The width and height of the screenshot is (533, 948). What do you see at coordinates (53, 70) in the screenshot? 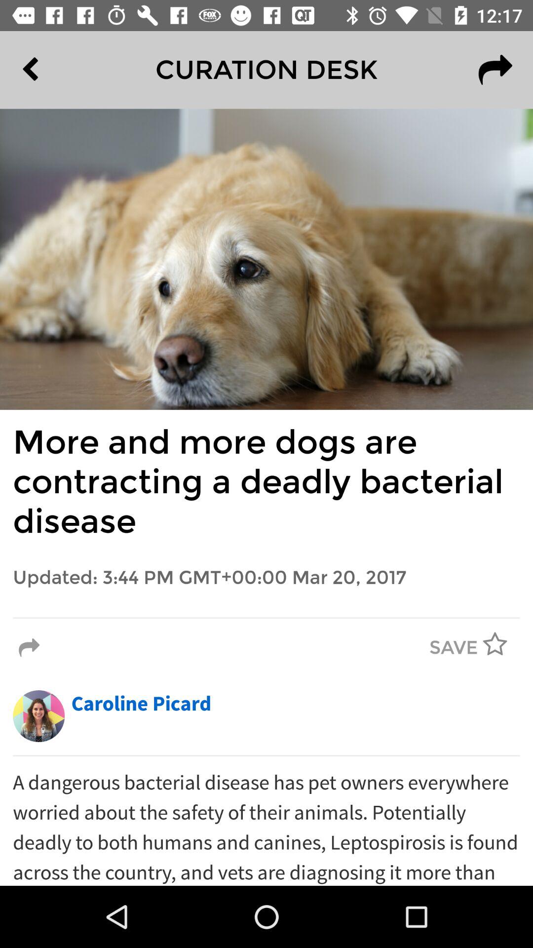
I see `choose the item to the left of the curation desk` at bounding box center [53, 70].